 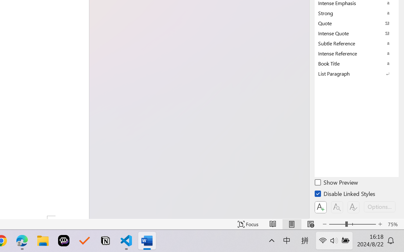 I want to click on Options..., so click(x=380, y=207).